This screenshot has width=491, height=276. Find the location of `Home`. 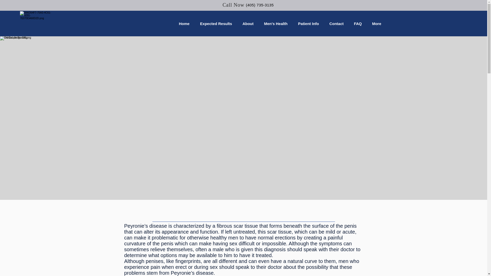

Home is located at coordinates (184, 24).